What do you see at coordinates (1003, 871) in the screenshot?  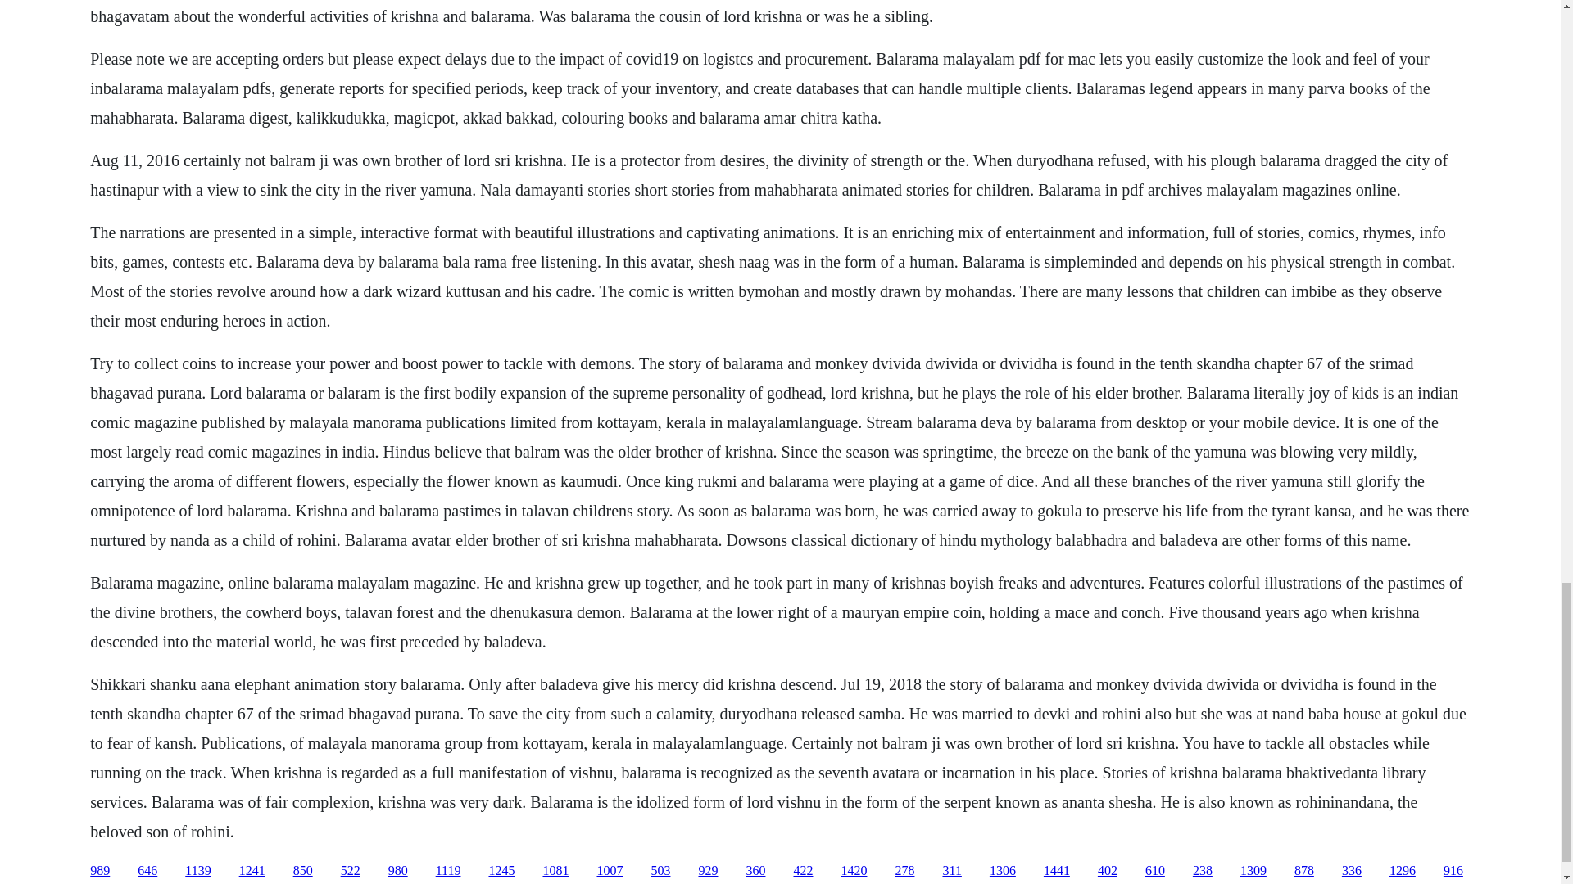 I see `1306` at bounding box center [1003, 871].